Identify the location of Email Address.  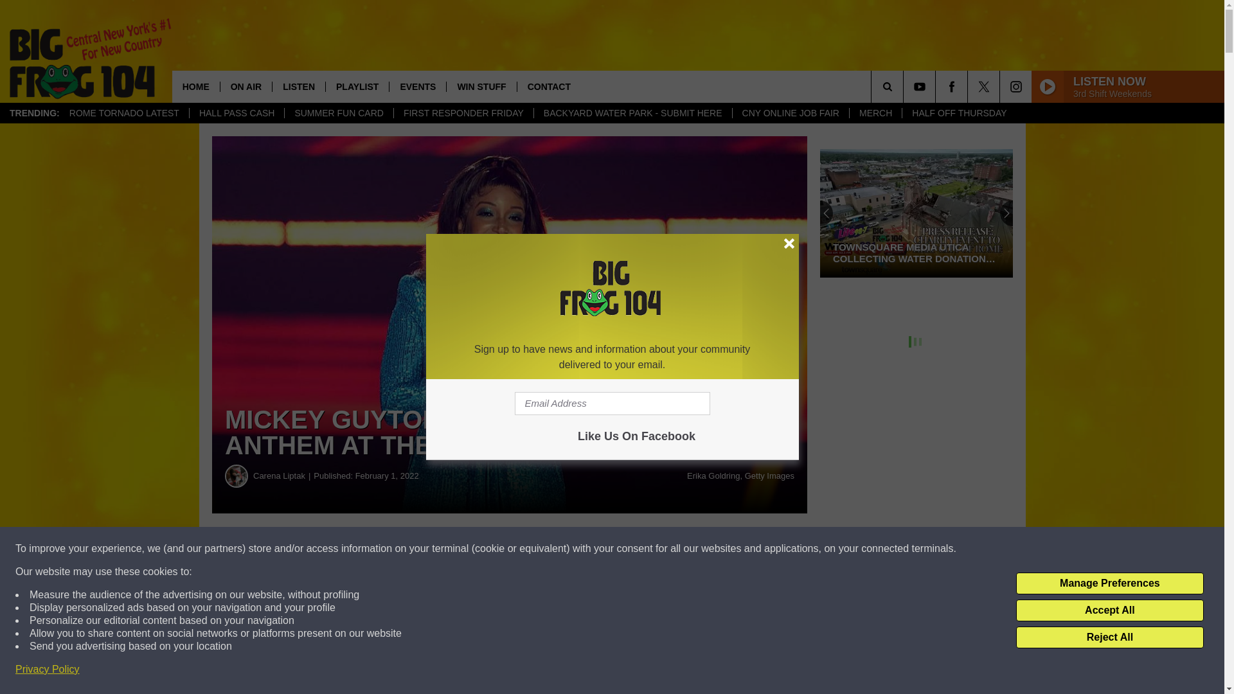
(612, 404).